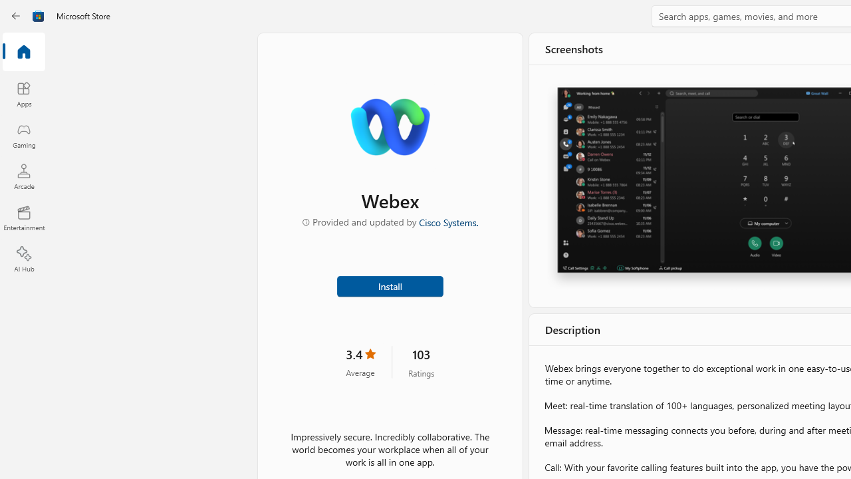 The width and height of the screenshot is (851, 479). Describe the element at coordinates (360, 362) in the screenshot. I see `3.4 stars. Click to skip to ratings and reviews` at that location.